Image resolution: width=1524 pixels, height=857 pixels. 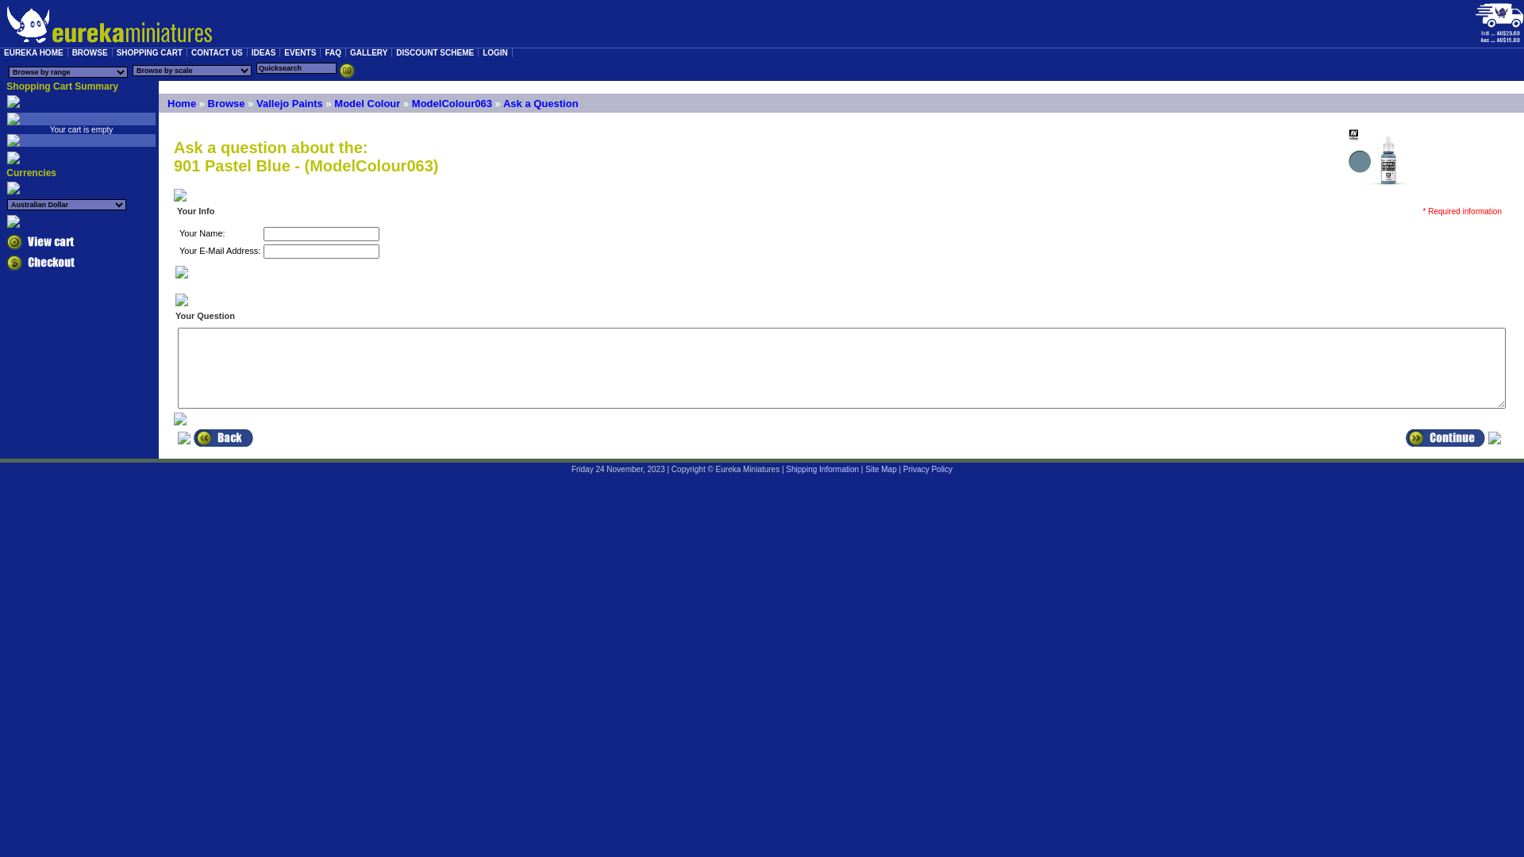 What do you see at coordinates (90, 52) in the screenshot?
I see `BROWSE` at bounding box center [90, 52].